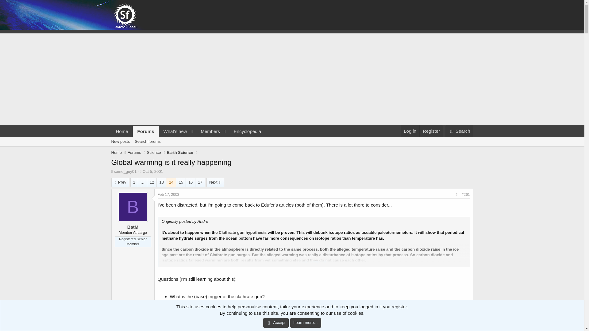 The image size is (589, 331). What do you see at coordinates (431, 131) in the screenshot?
I see `Feb 17, 2003 at 10:46 PM` at bounding box center [431, 131].